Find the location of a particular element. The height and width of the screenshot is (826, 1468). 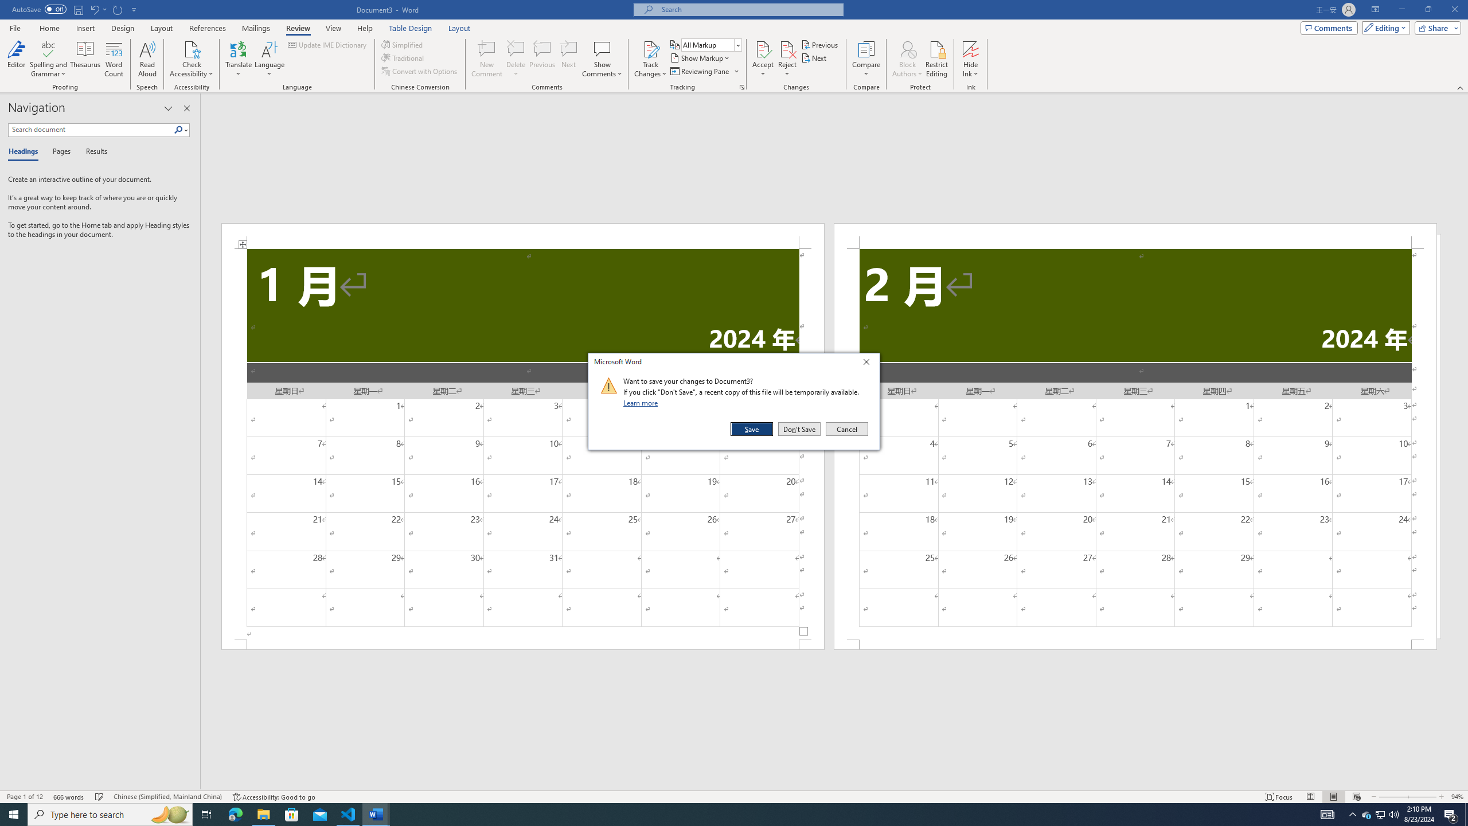

Search is located at coordinates (181, 130).